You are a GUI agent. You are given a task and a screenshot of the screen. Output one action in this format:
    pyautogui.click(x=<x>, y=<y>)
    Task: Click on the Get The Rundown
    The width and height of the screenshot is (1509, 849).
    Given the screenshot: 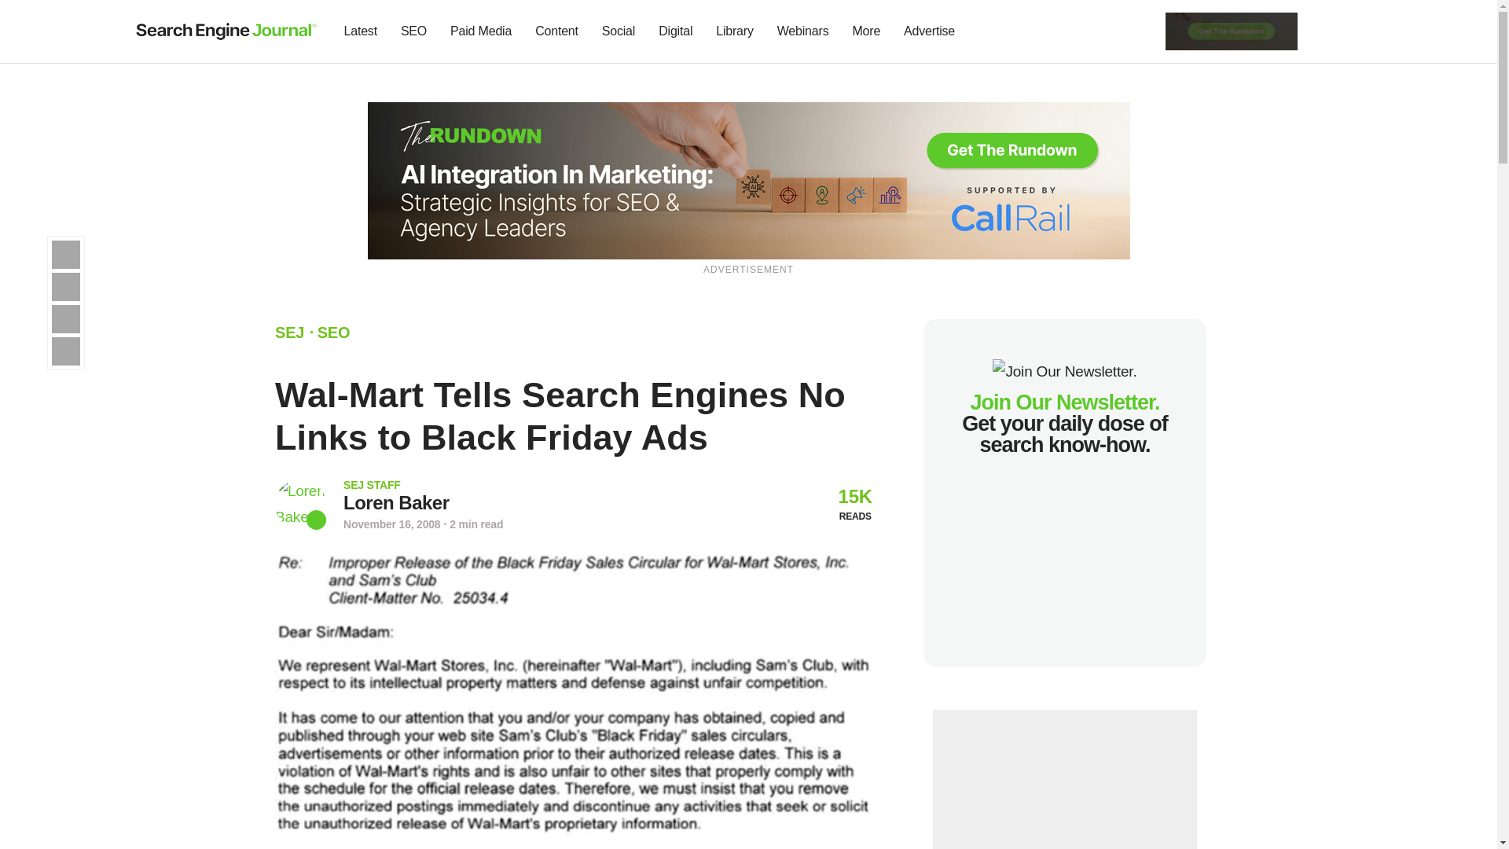 What is the action you would take?
    pyautogui.click(x=749, y=179)
    